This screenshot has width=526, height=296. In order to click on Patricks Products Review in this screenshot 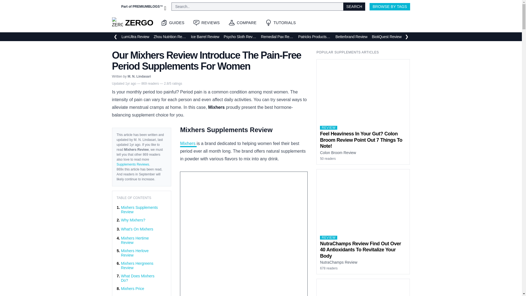, I will do `click(315, 37)`.